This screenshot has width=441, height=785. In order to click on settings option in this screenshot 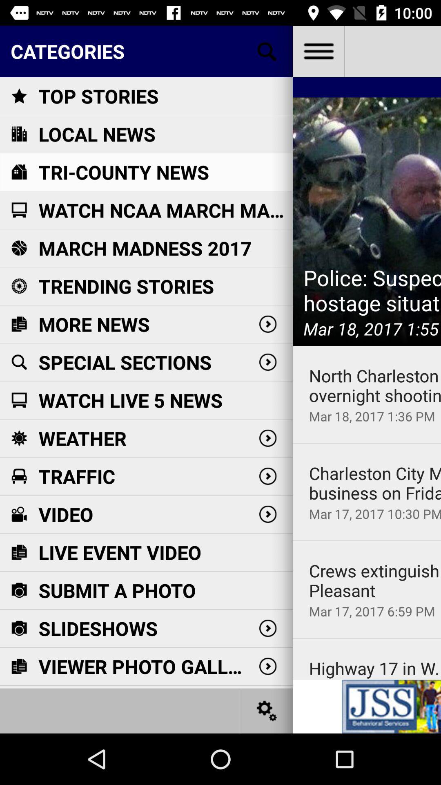, I will do `click(267, 711)`.